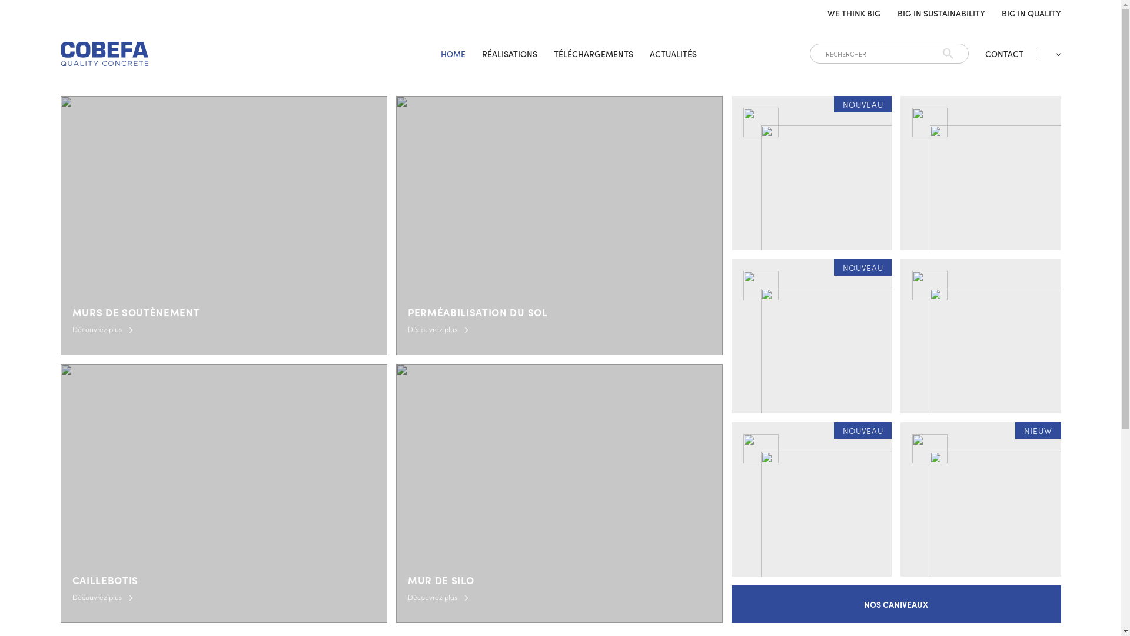 This screenshot has height=636, width=1130. I want to click on NIEUW, so click(981, 499).